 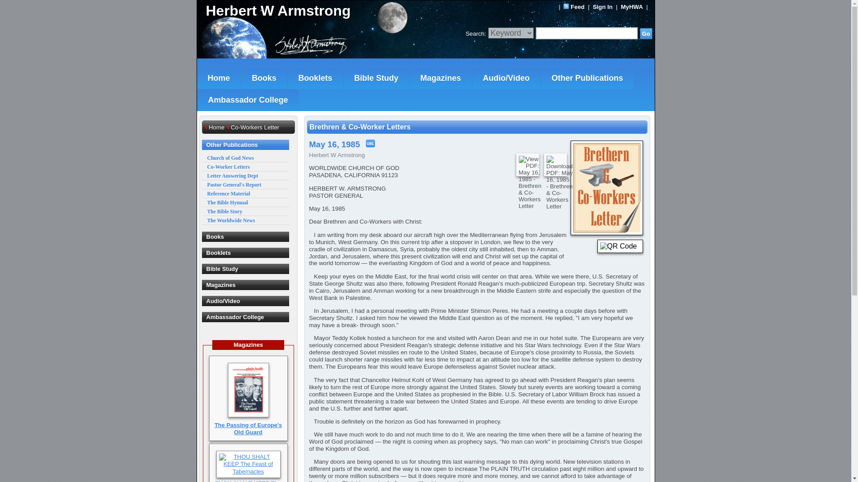 I want to click on Herbert W Armstrong Library, so click(x=311, y=11).